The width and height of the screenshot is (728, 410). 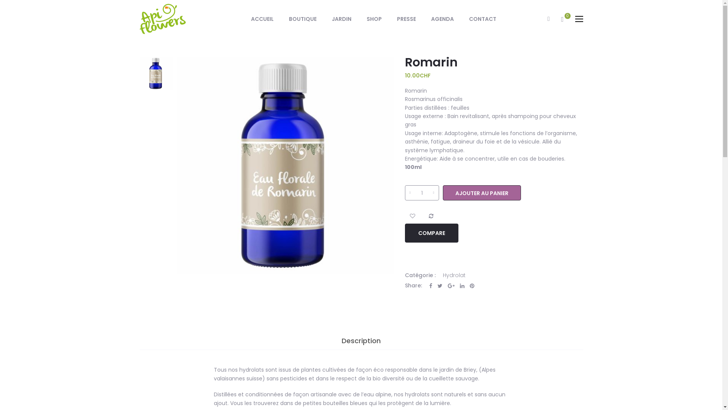 What do you see at coordinates (163, 18) in the screenshot?
I see `Apiflowers-Un site utilisant WordPress` at bounding box center [163, 18].